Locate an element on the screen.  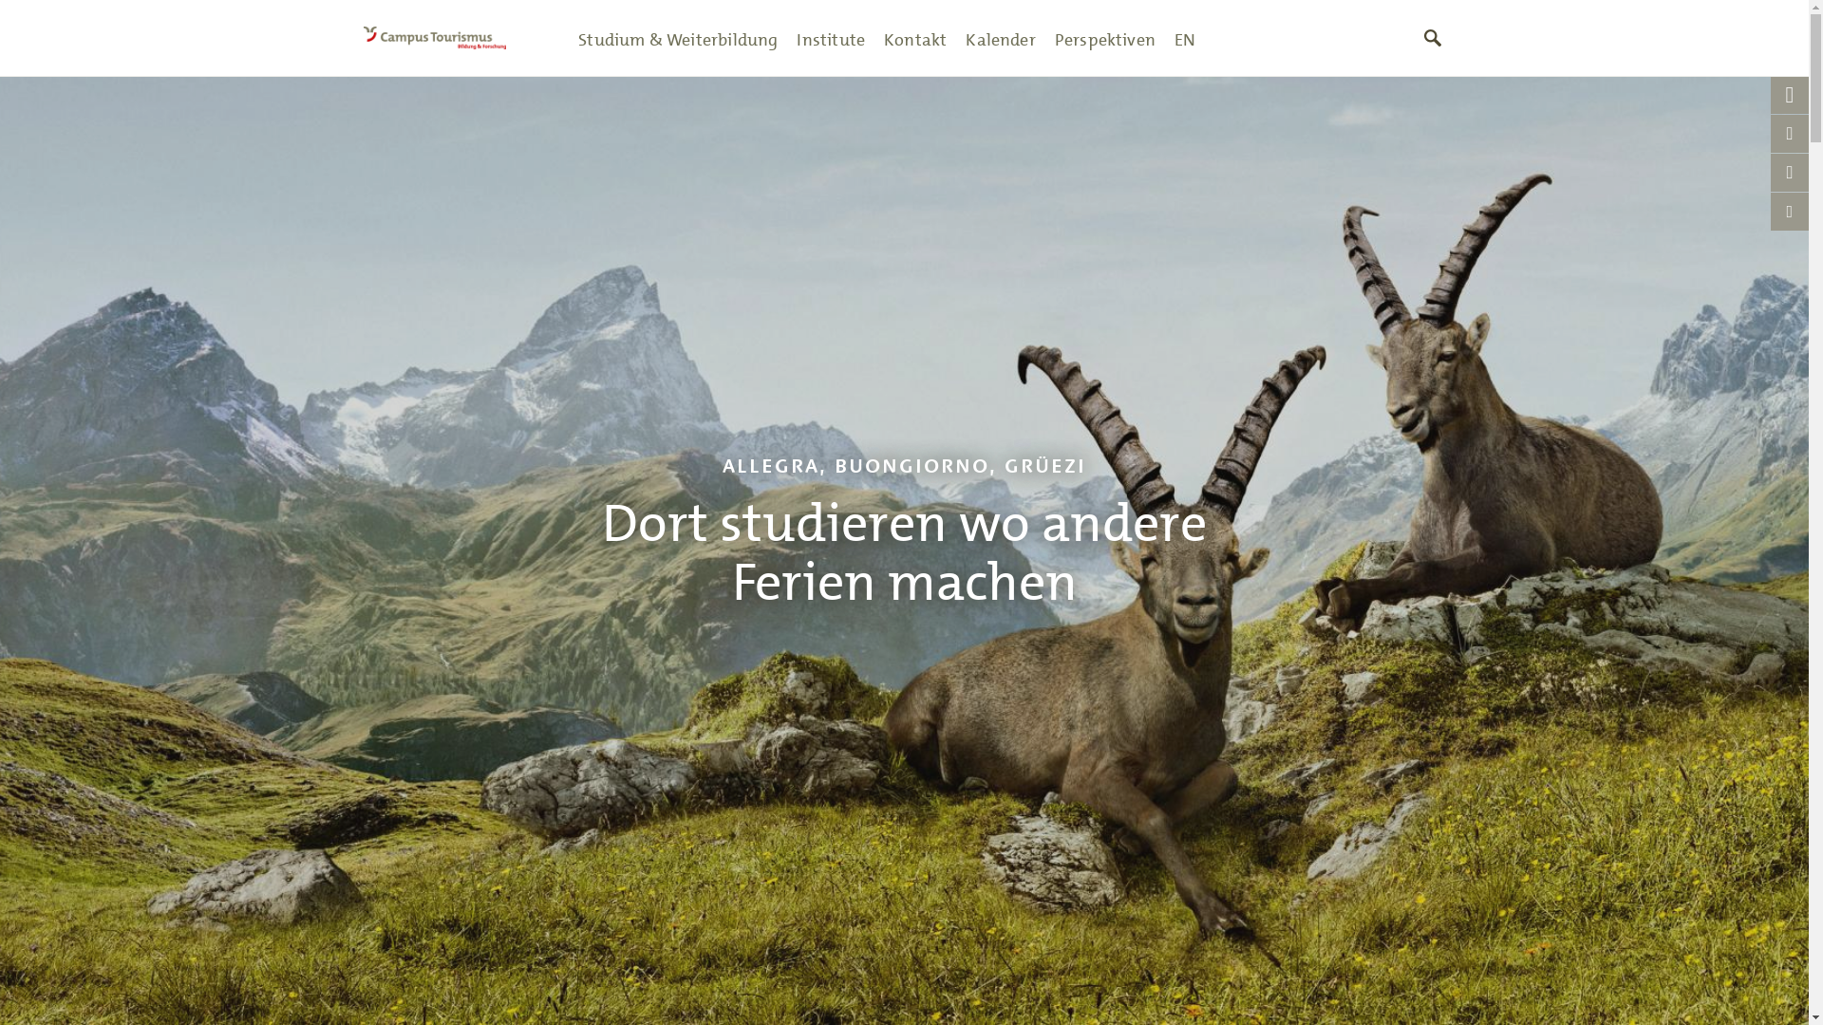
Startseite is located at coordinates (454, 38).